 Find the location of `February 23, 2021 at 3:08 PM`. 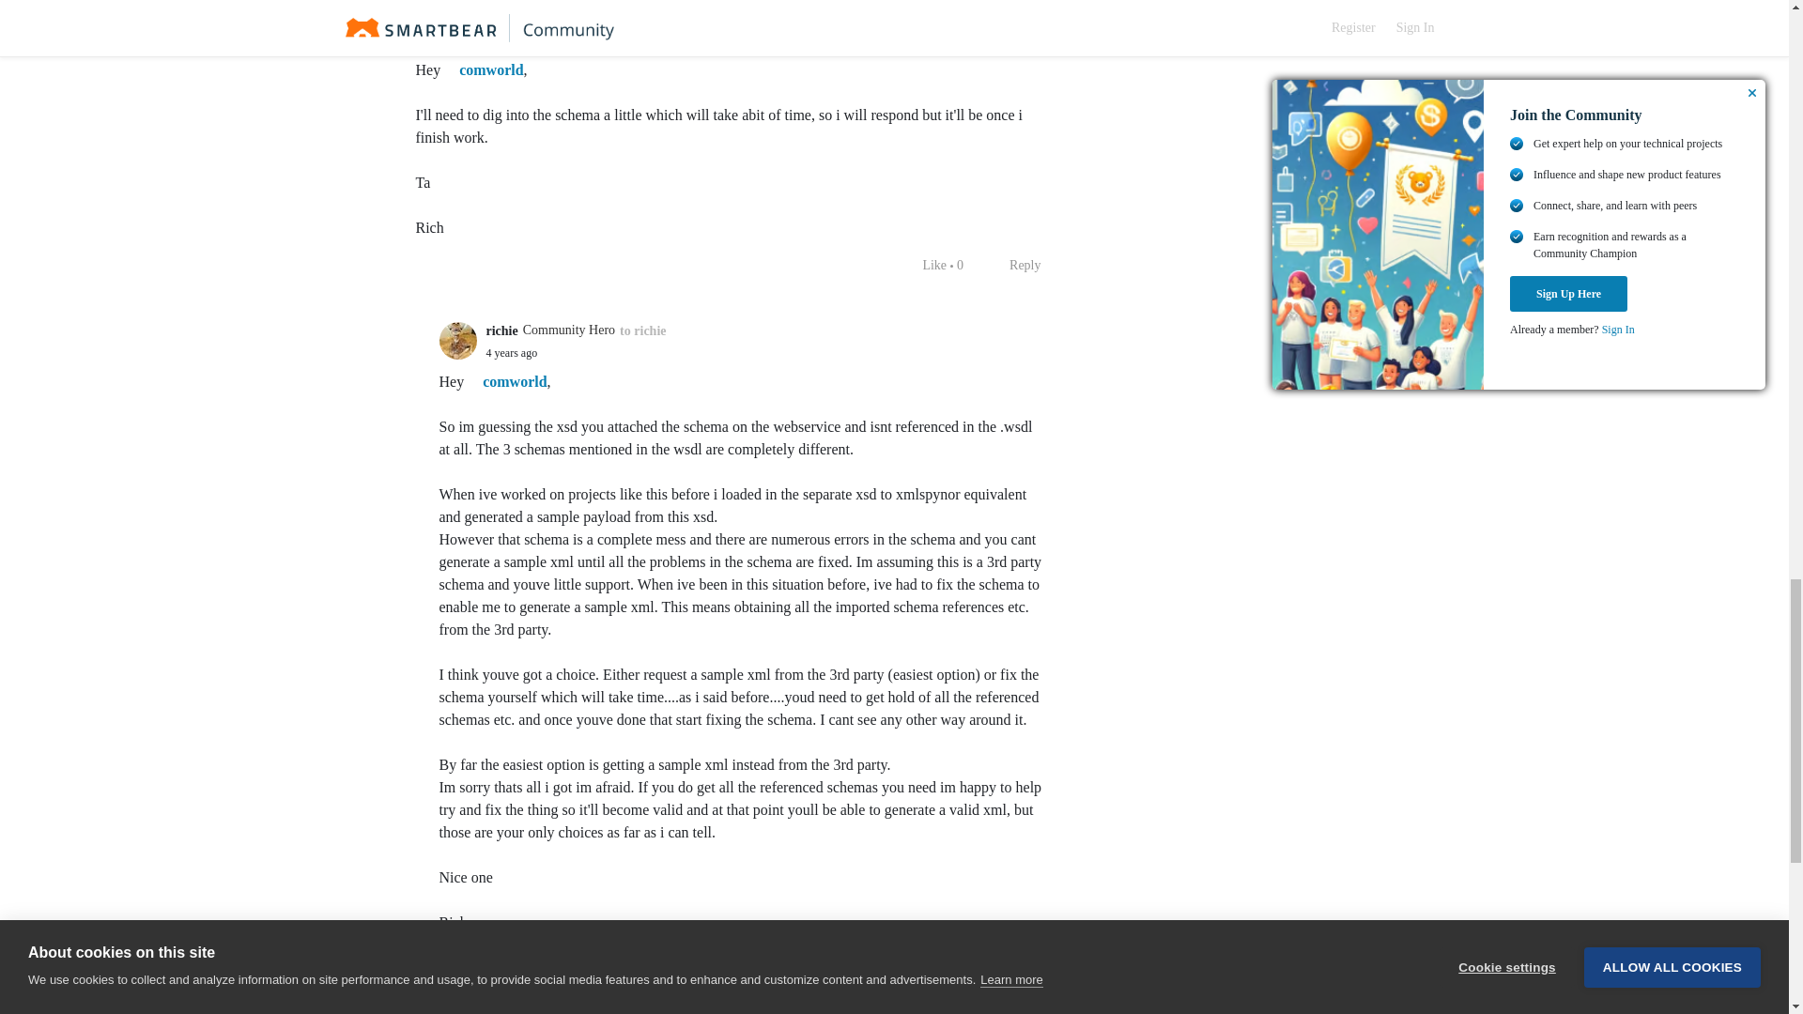

February 23, 2021 at 3:08 PM is located at coordinates (487, 40).